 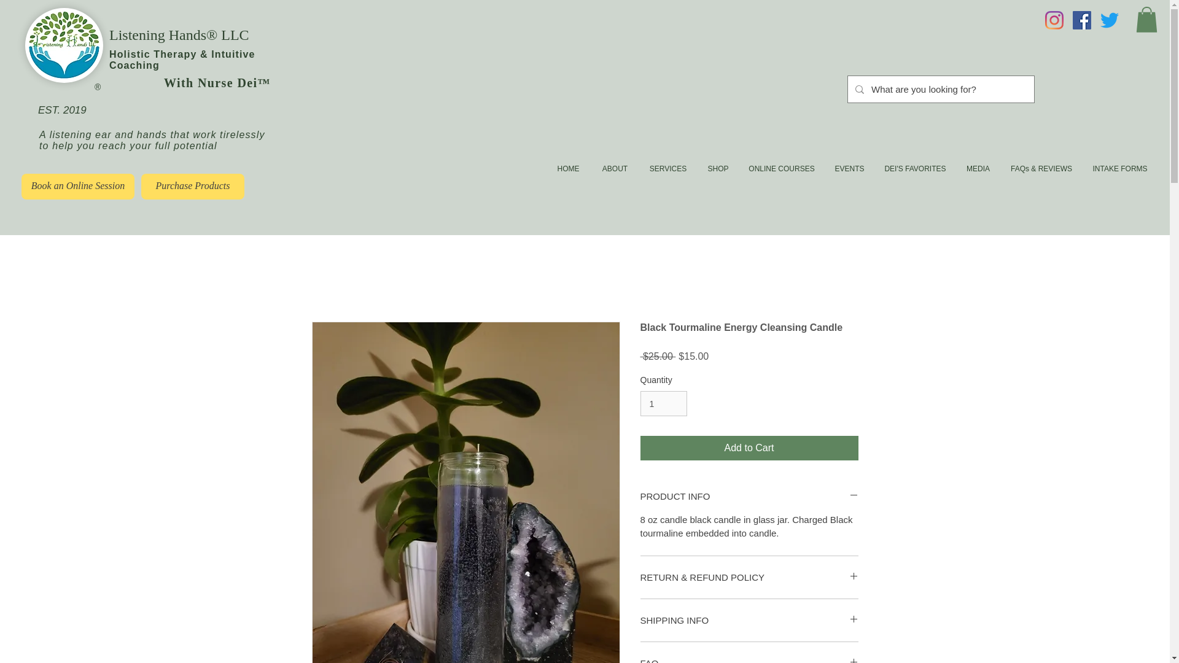 What do you see at coordinates (749, 448) in the screenshot?
I see `Add to Cart` at bounding box center [749, 448].